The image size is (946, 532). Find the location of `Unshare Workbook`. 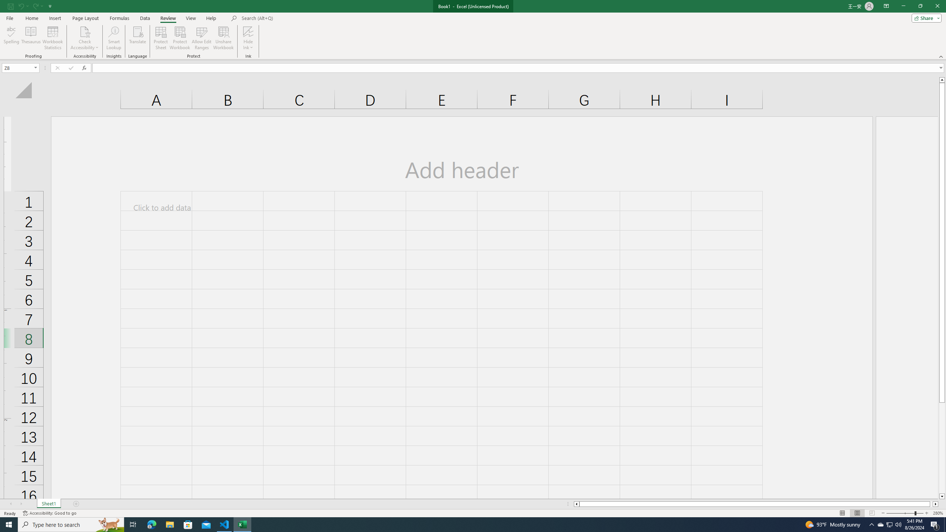

Unshare Workbook is located at coordinates (224, 38).